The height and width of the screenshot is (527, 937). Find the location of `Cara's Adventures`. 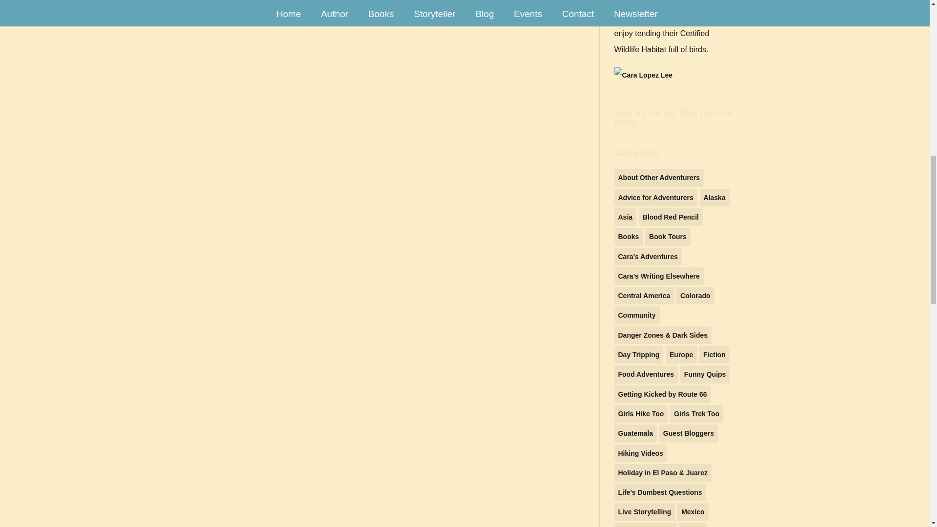

Cara's Adventures is located at coordinates (648, 257).